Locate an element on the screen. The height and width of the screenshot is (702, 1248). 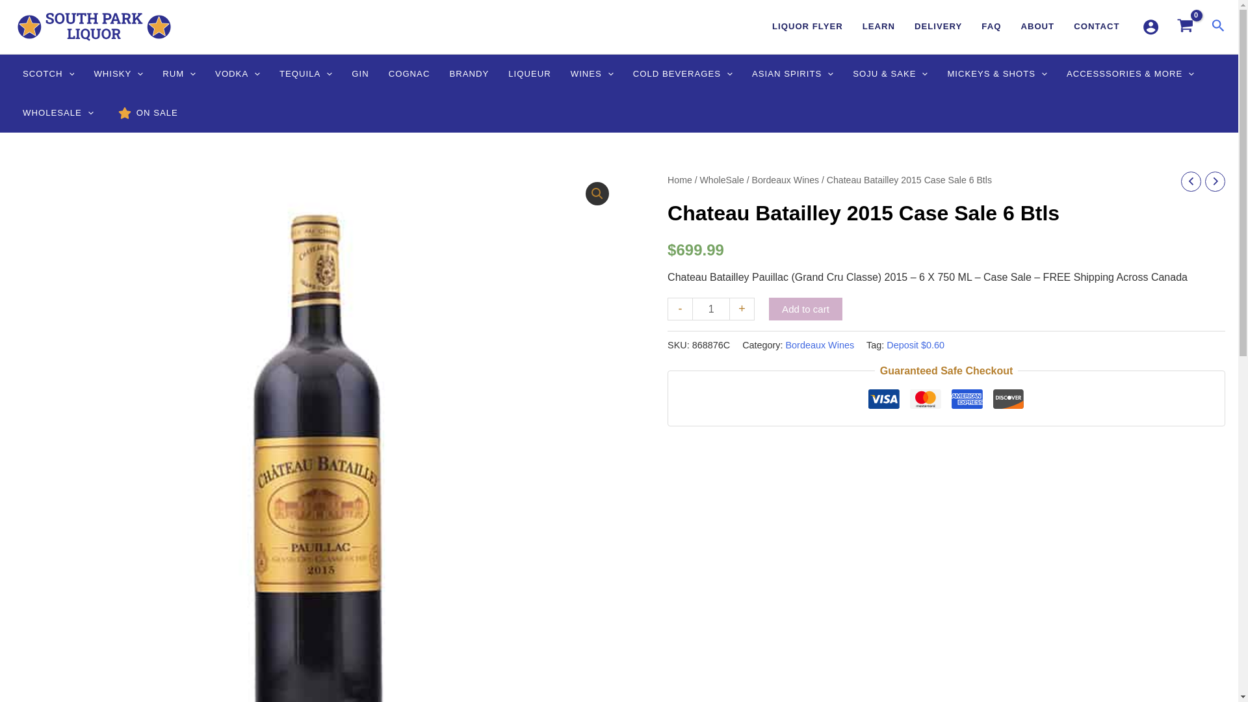
VODKA is located at coordinates (237, 74).